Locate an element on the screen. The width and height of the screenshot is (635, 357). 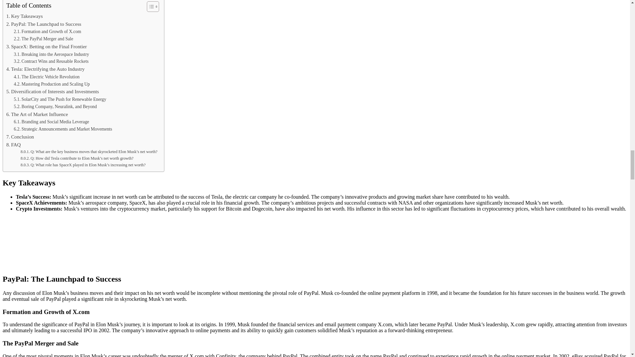
PayPal: The Launchpad to Success is located at coordinates (44, 24).